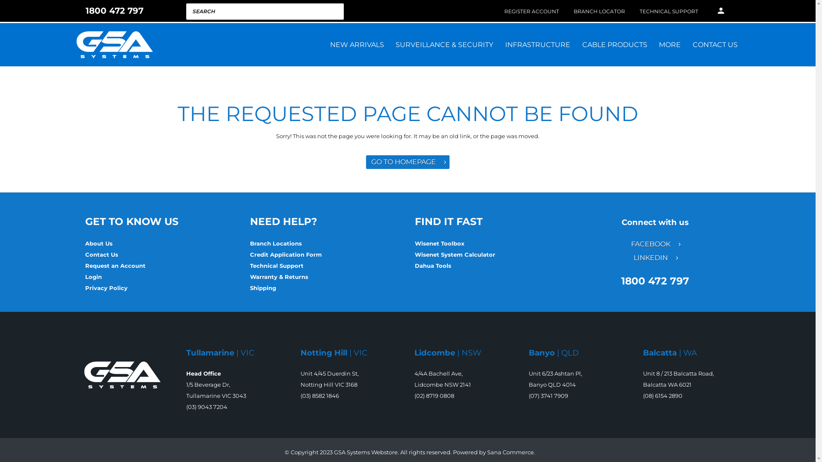  Describe the element at coordinates (655, 258) in the screenshot. I see `LINKEDIN` at that location.